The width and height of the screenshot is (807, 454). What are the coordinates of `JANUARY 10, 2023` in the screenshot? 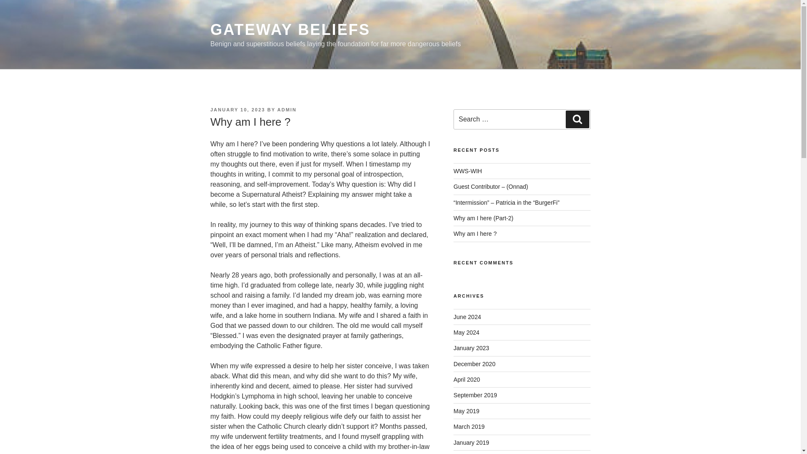 It's located at (237, 109).